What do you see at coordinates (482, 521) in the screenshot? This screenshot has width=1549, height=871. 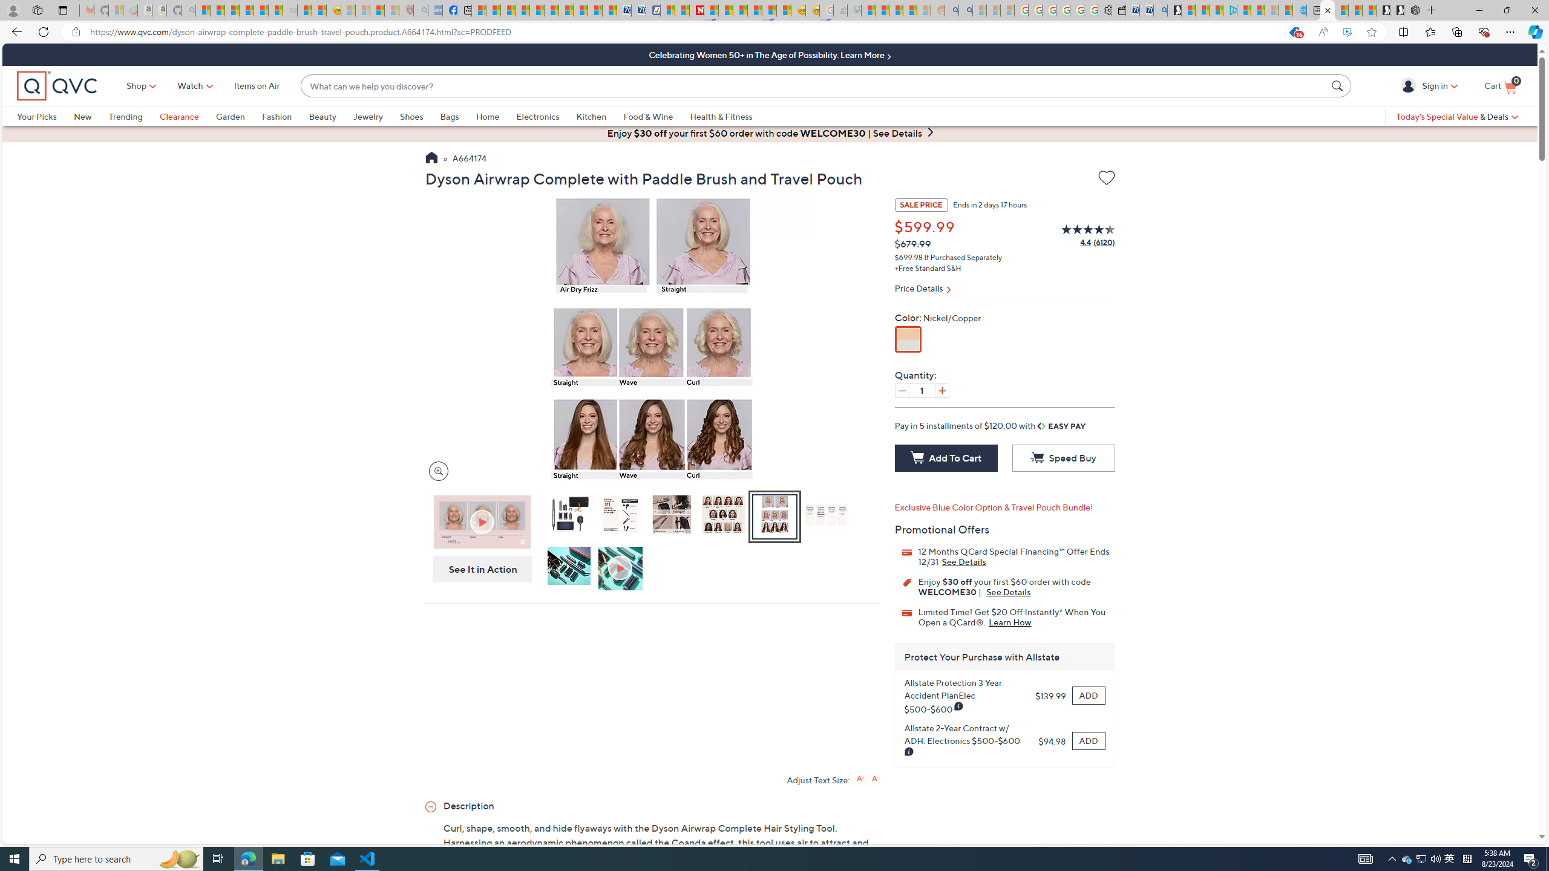 I see `On-Air Presentation` at bounding box center [482, 521].